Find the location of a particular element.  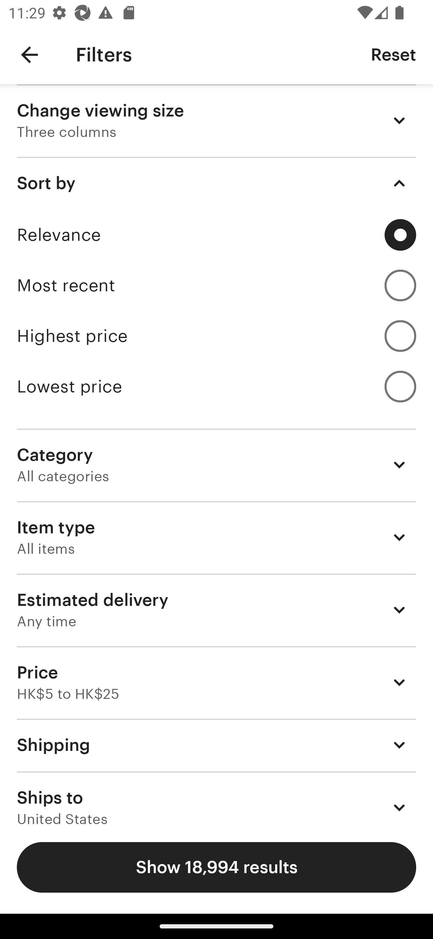

Item type All items is located at coordinates (216, 538).